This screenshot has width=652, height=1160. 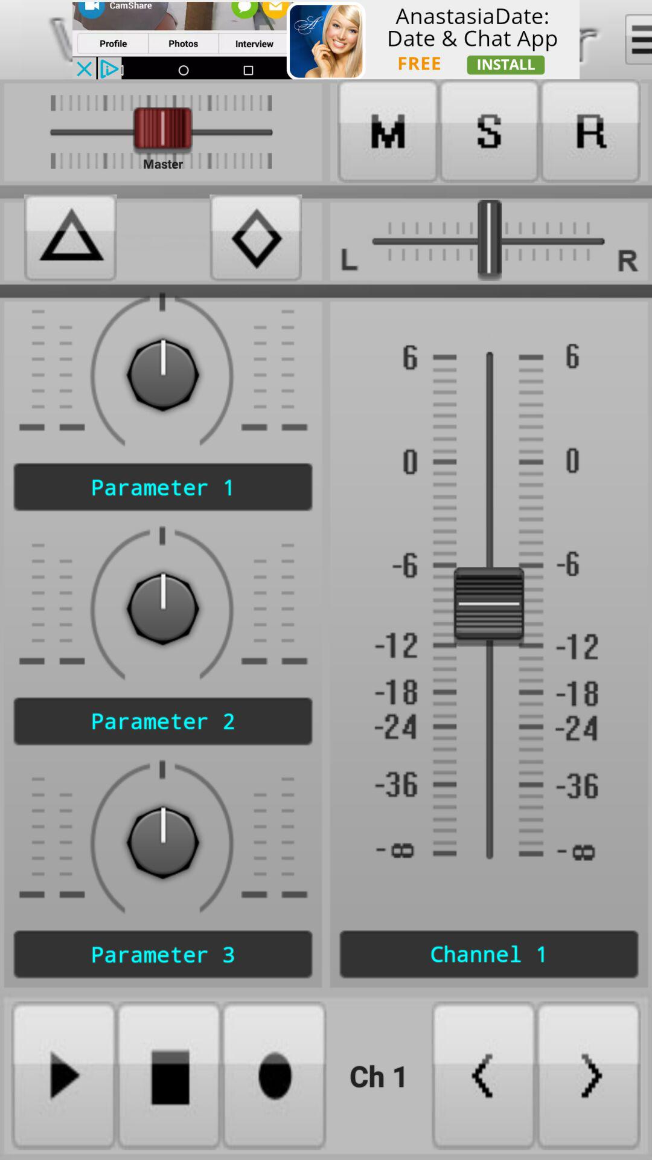 What do you see at coordinates (326, 40) in the screenshot?
I see `open advertisement` at bounding box center [326, 40].